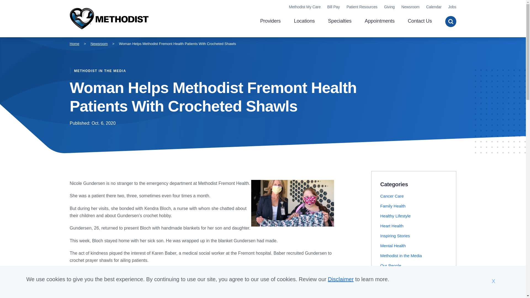  I want to click on Press Releases, so click(395, 275).